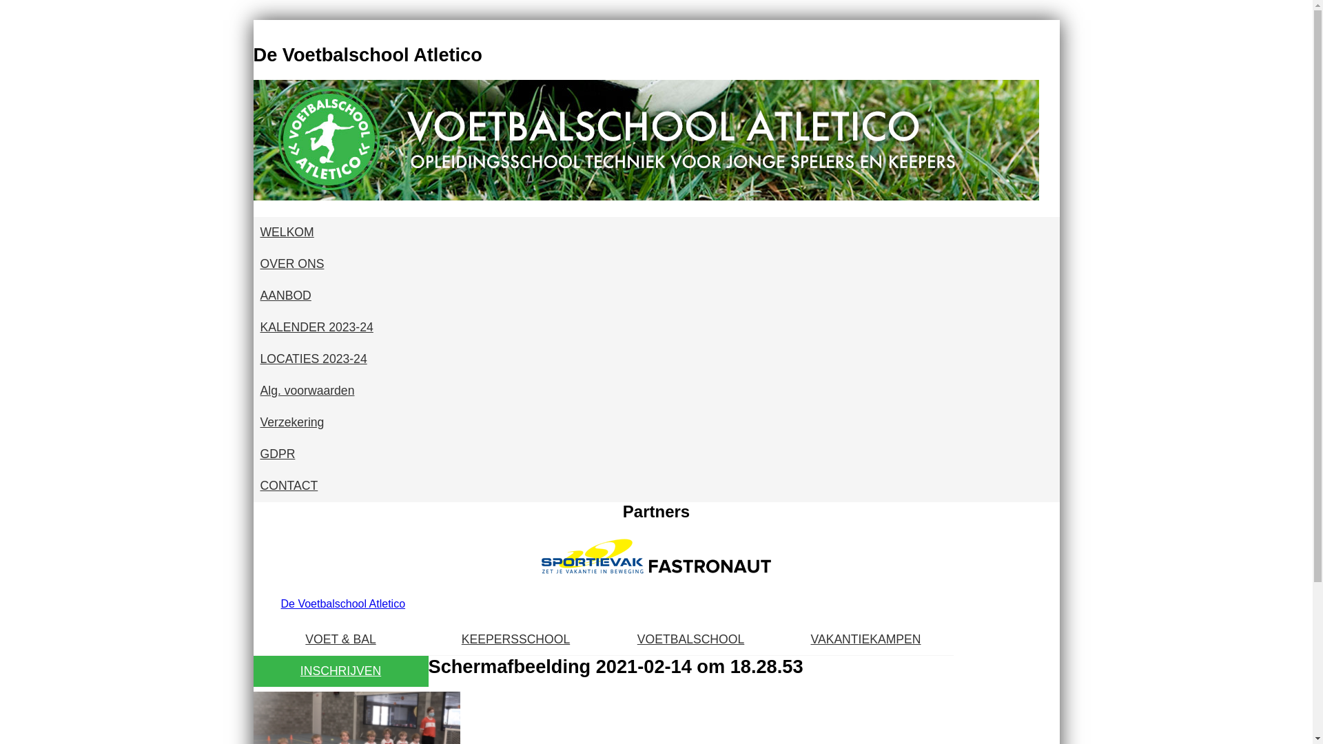  What do you see at coordinates (657, 423) in the screenshot?
I see `Verzekering` at bounding box center [657, 423].